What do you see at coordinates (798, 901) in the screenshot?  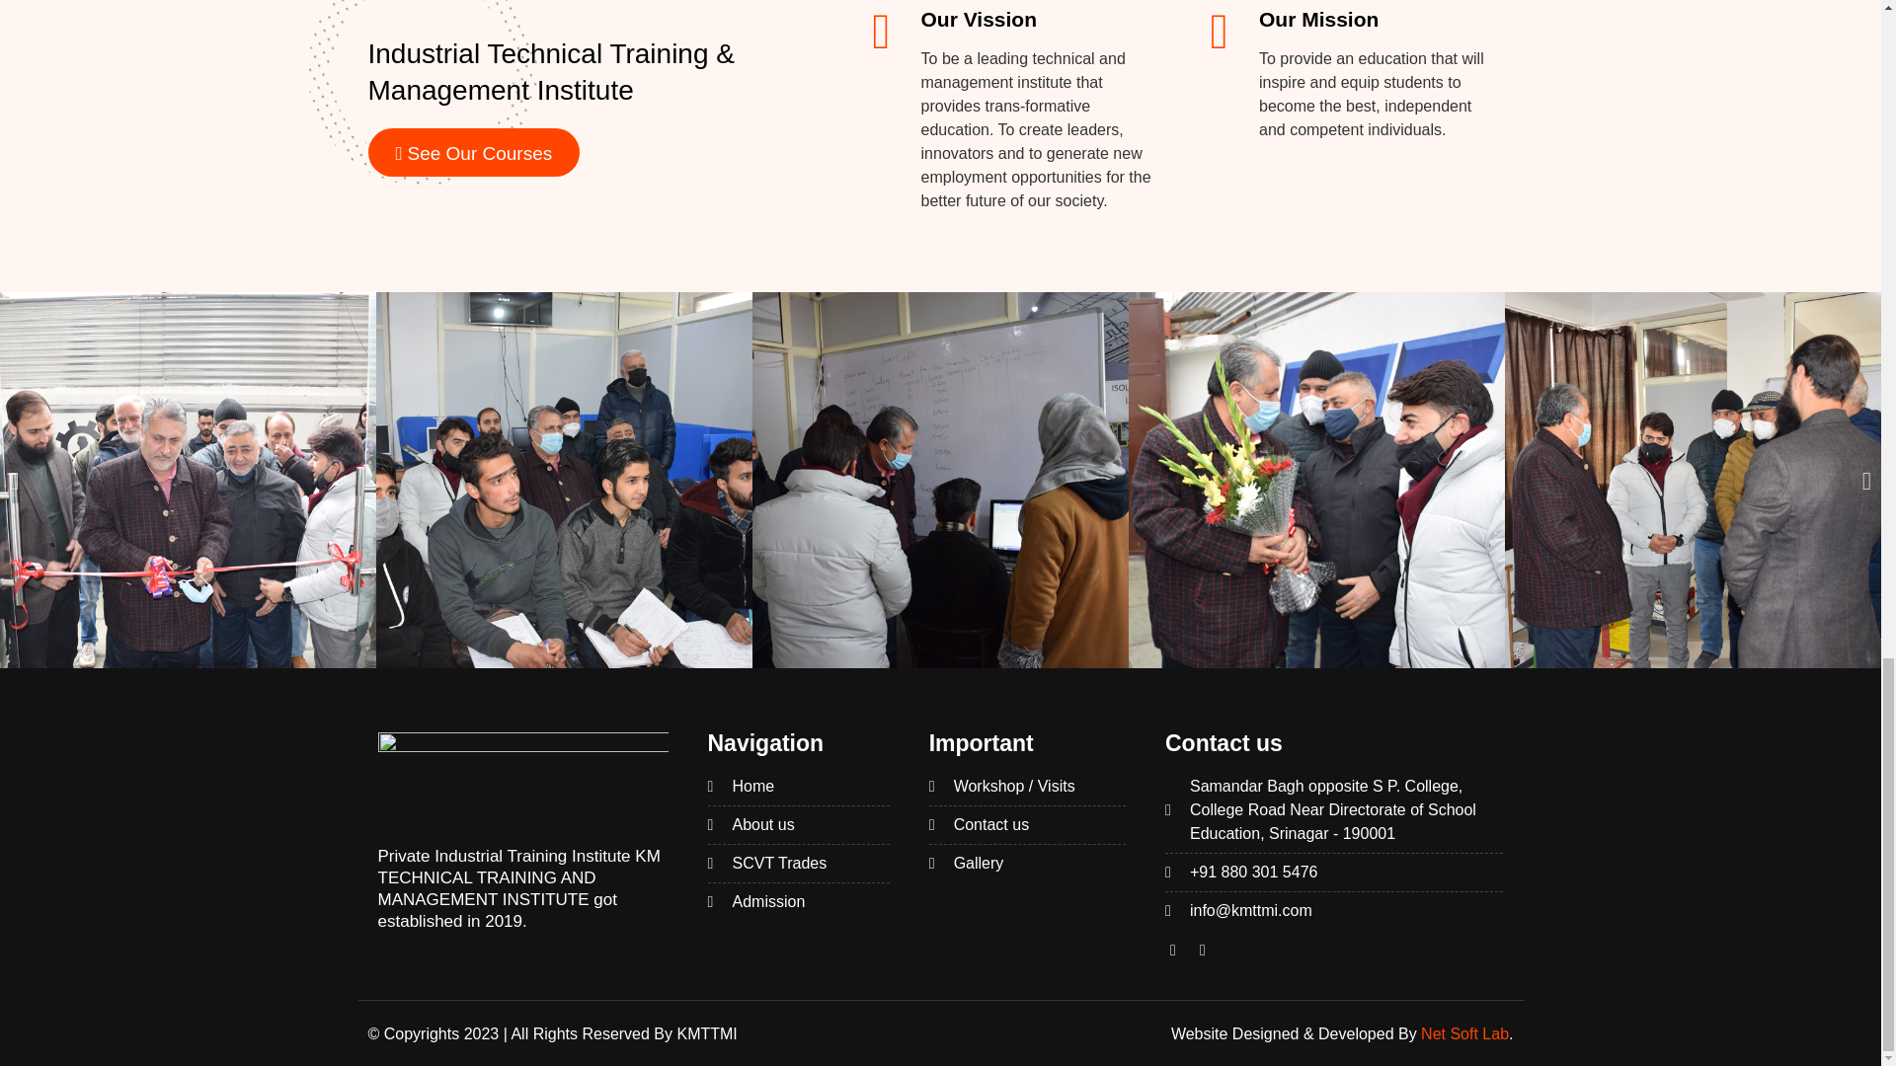 I see `Admission` at bounding box center [798, 901].